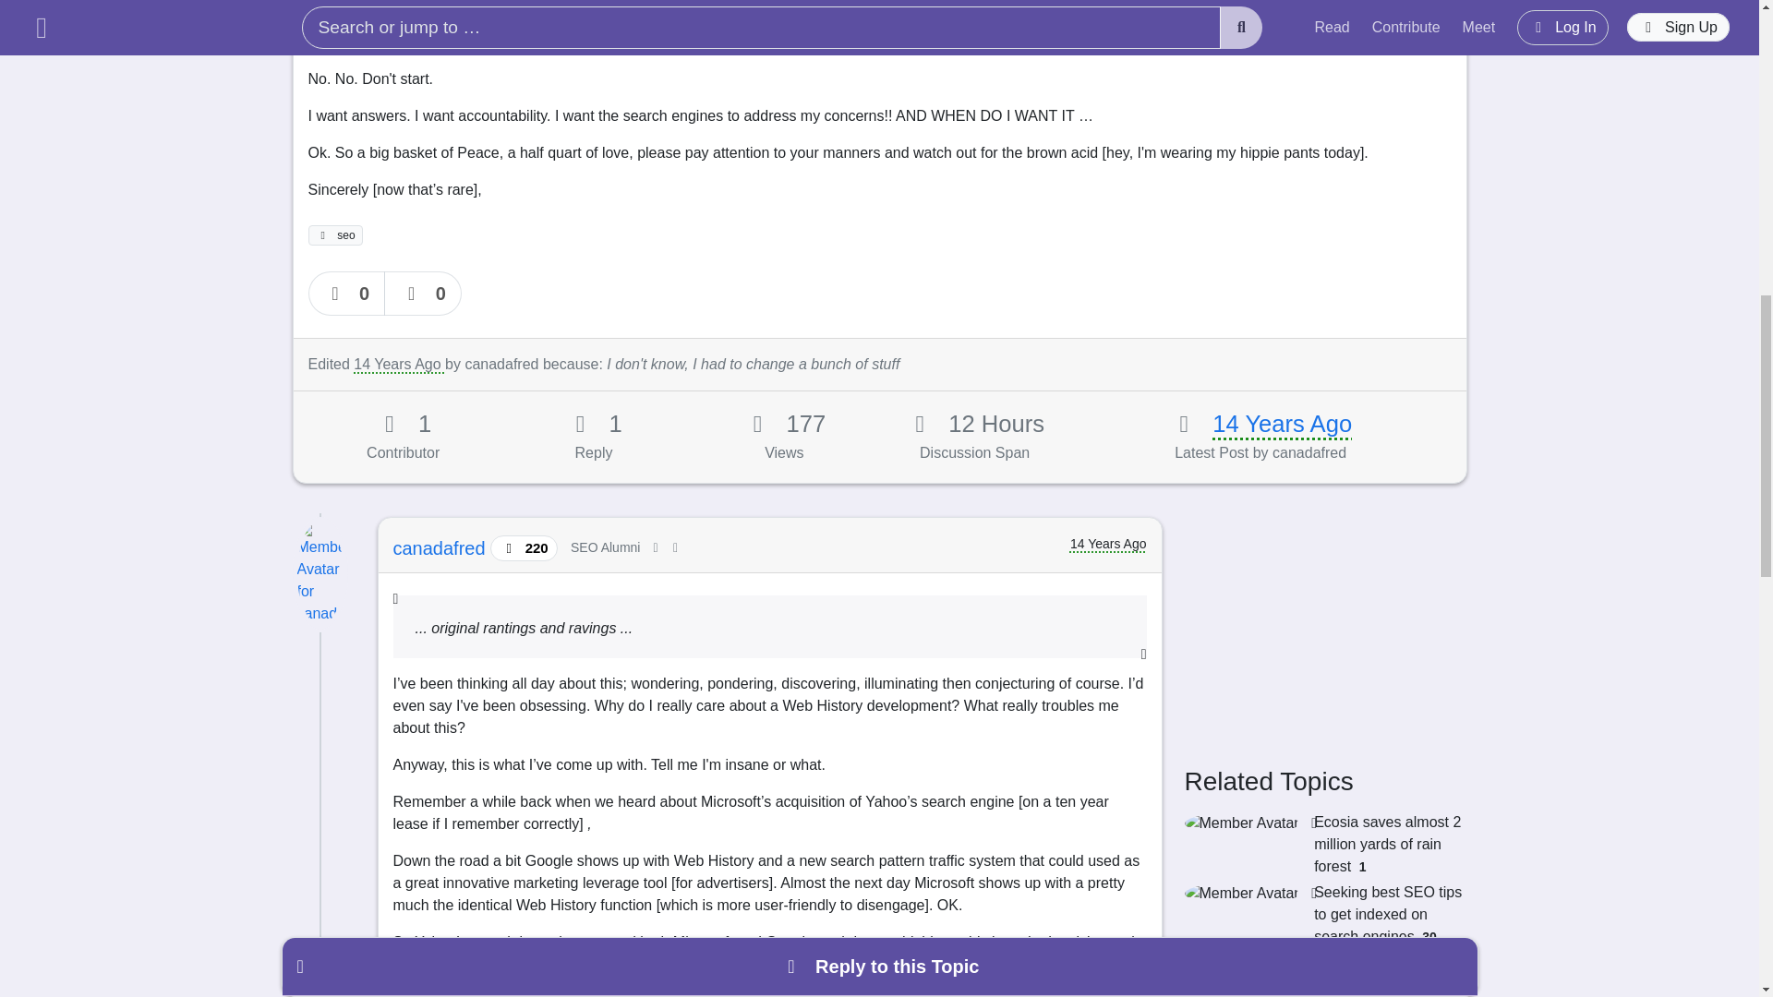 This screenshot has height=997, width=1773. Describe the element at coordinates (1324, 845) in the screenshot. I see `Ecosia saves almost 2 million yards of rain forest 1` at that location.